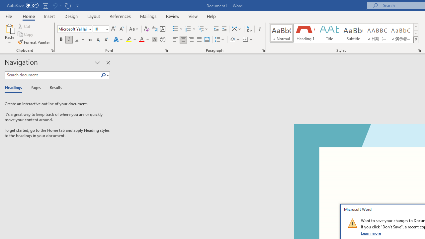 This screenshot has height=239, width=425. I want to click on Numbering, so click(188, 29).